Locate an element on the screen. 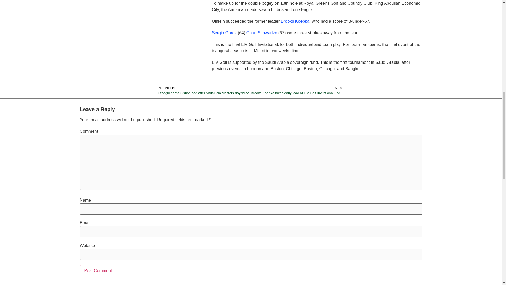  Sergio Garcia is located at coordinates (225, 33).